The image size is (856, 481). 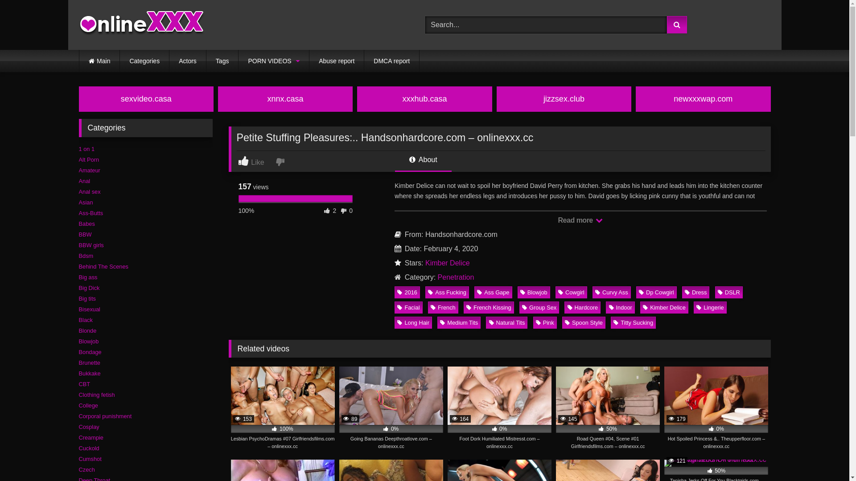 What do you see at coordinates (141, 25) in the screenshot?
I see `Online XXX` at bounding box center [141, 25].